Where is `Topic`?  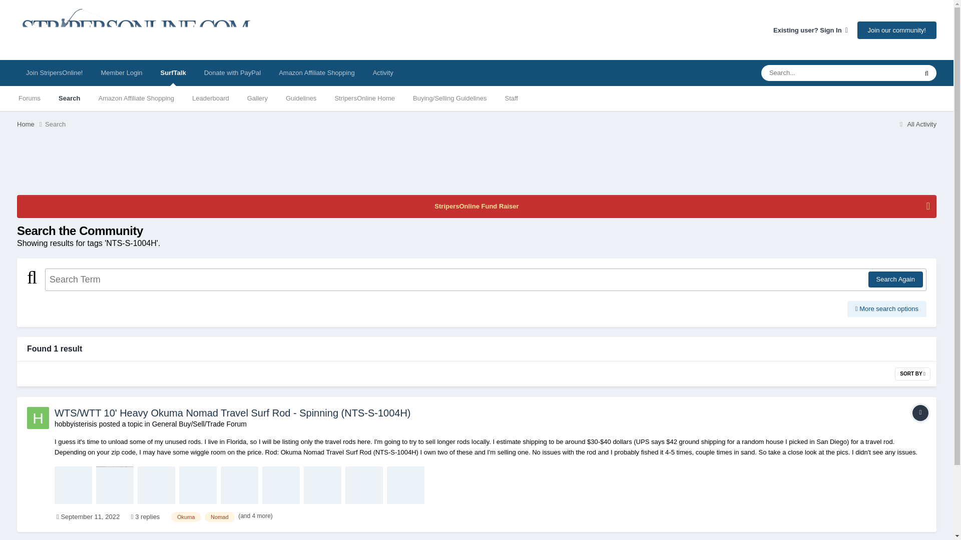
Topic is located at coordinates (920, 413).